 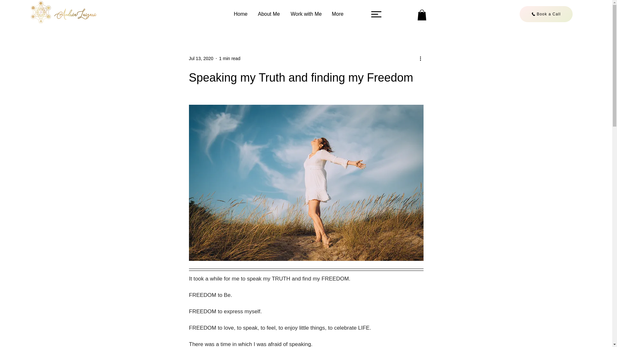 What do you see at coordinates (241, 14) in the screenshot?
I see `Home` at bounding box center [241, 14].